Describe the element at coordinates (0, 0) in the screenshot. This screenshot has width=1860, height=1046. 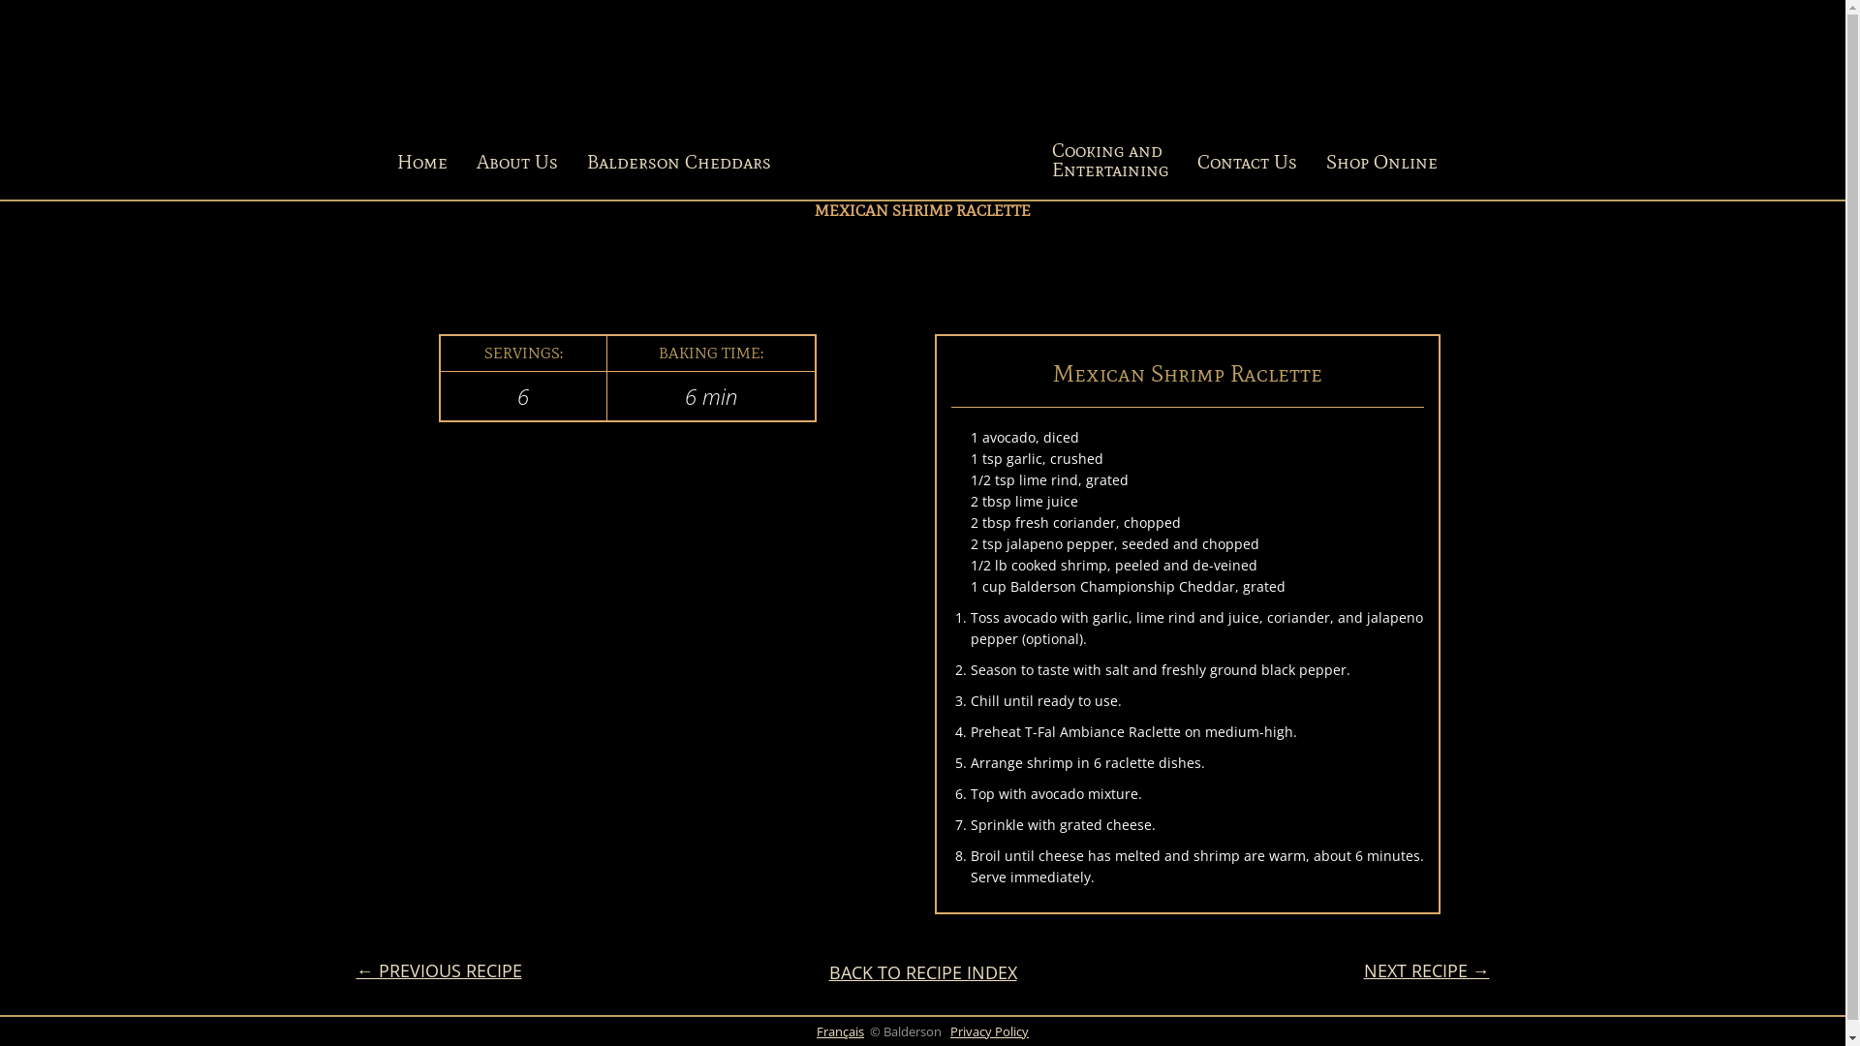
I see `Skip to main content` at that location.